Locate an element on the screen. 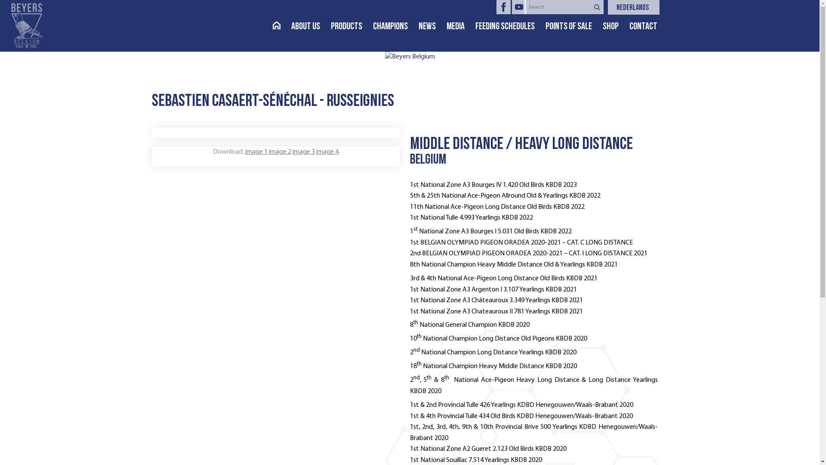  image 2 is located at coordinates (280, 152).